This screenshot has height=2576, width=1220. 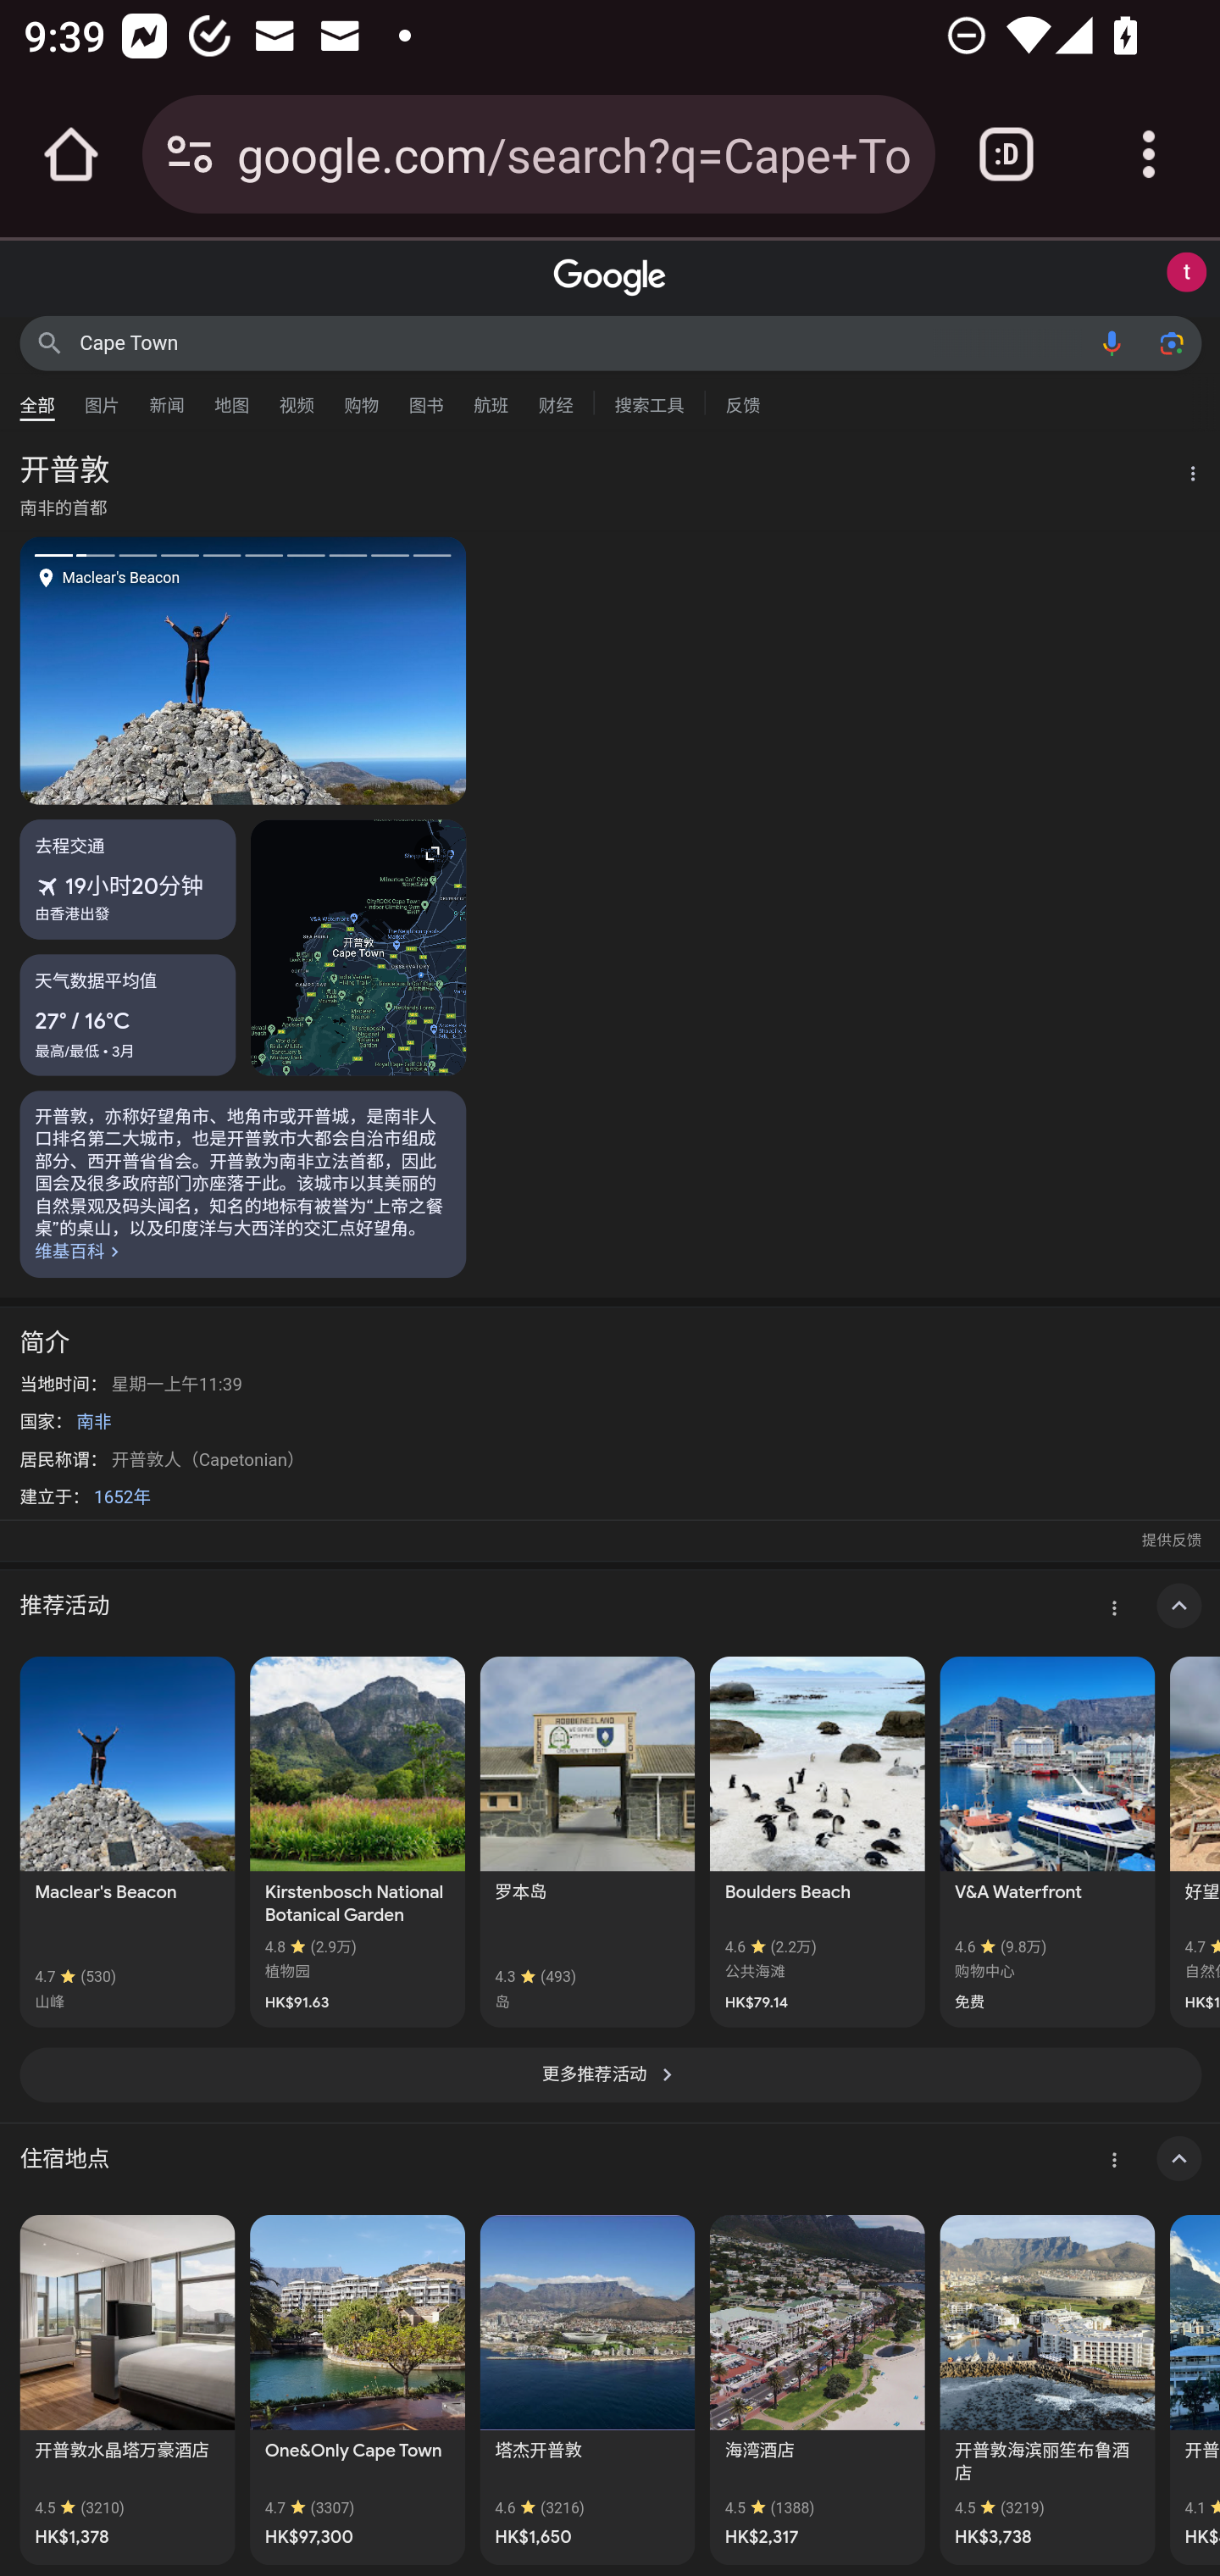 What do you see at coordinates (1184, 476) in the screenshot?
I see `更多选项` at bounding box center [1184, 476].